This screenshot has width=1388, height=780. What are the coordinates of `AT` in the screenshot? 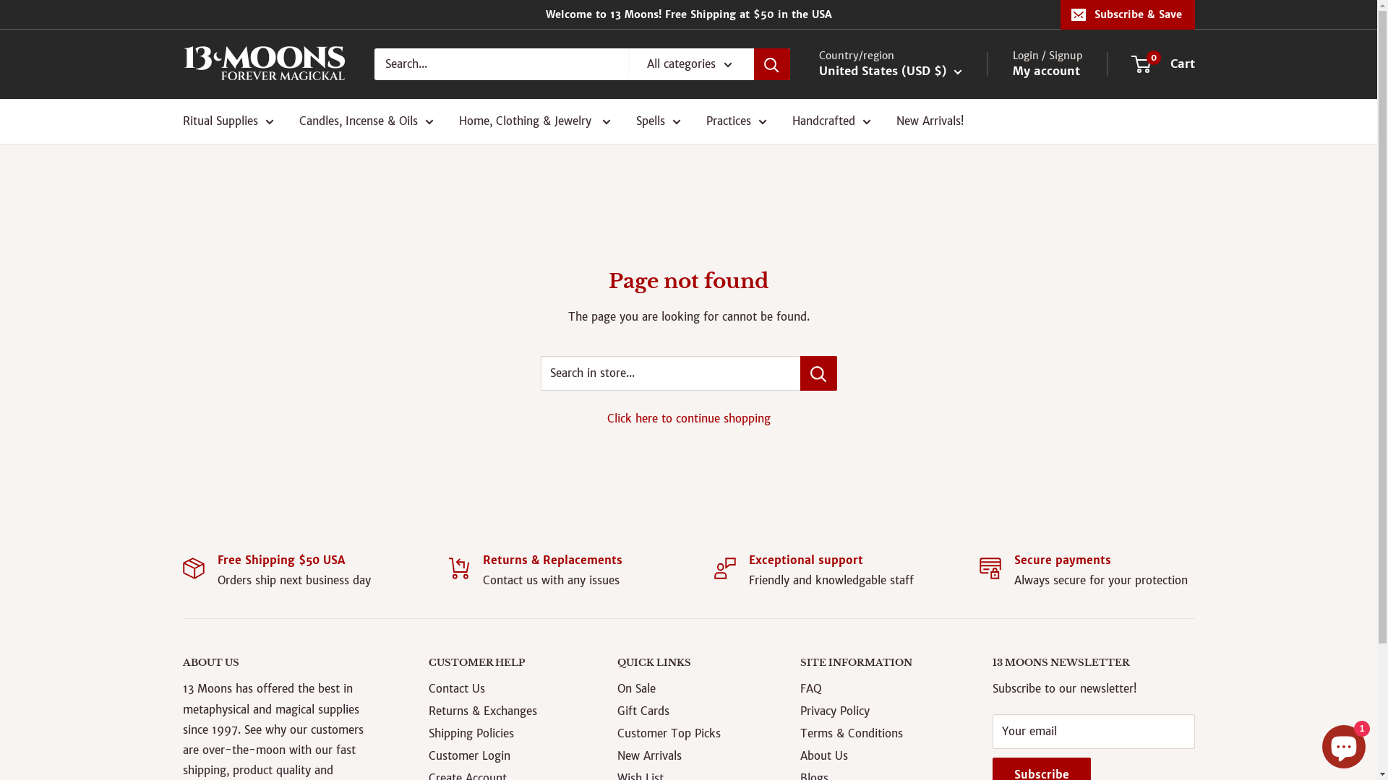 It's located at (233, 647).